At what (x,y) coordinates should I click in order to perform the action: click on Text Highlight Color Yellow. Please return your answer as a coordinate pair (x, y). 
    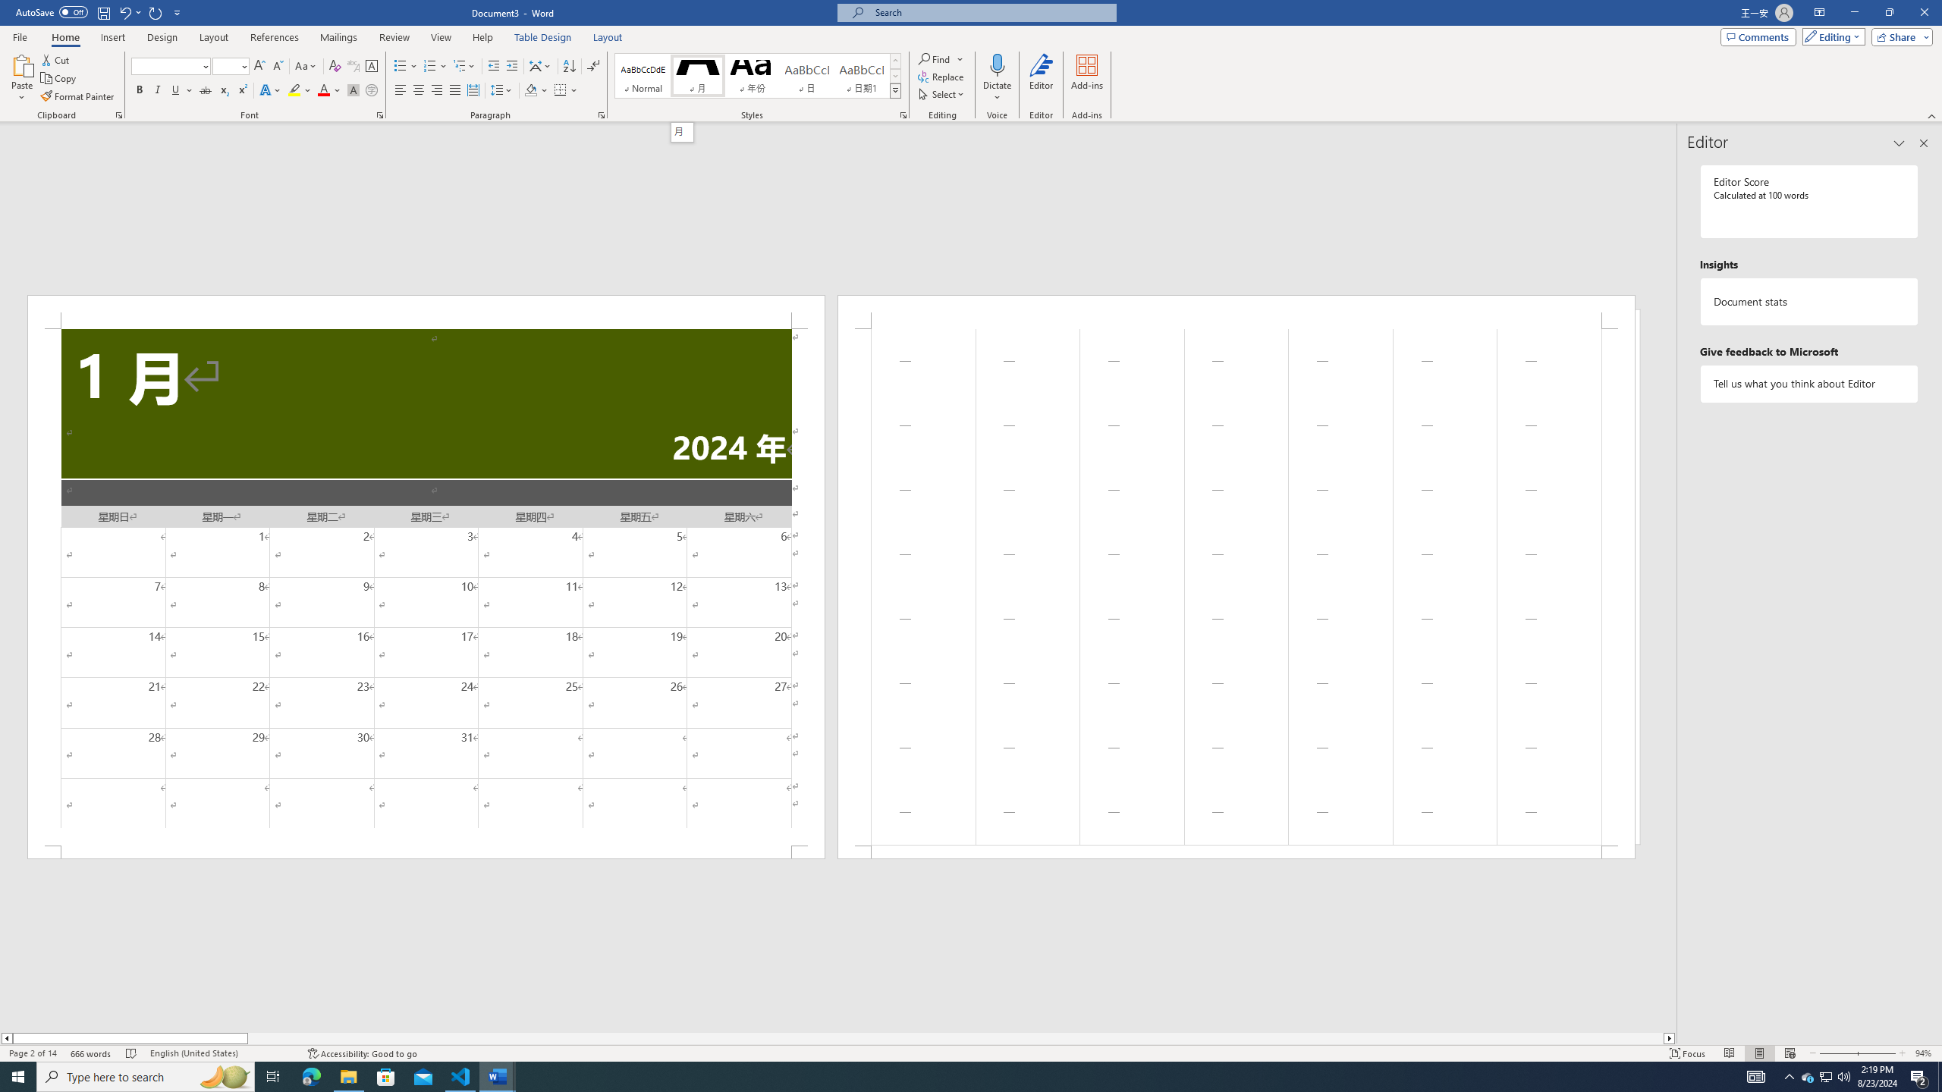
    Looking at the image, I should click on (294, 91).